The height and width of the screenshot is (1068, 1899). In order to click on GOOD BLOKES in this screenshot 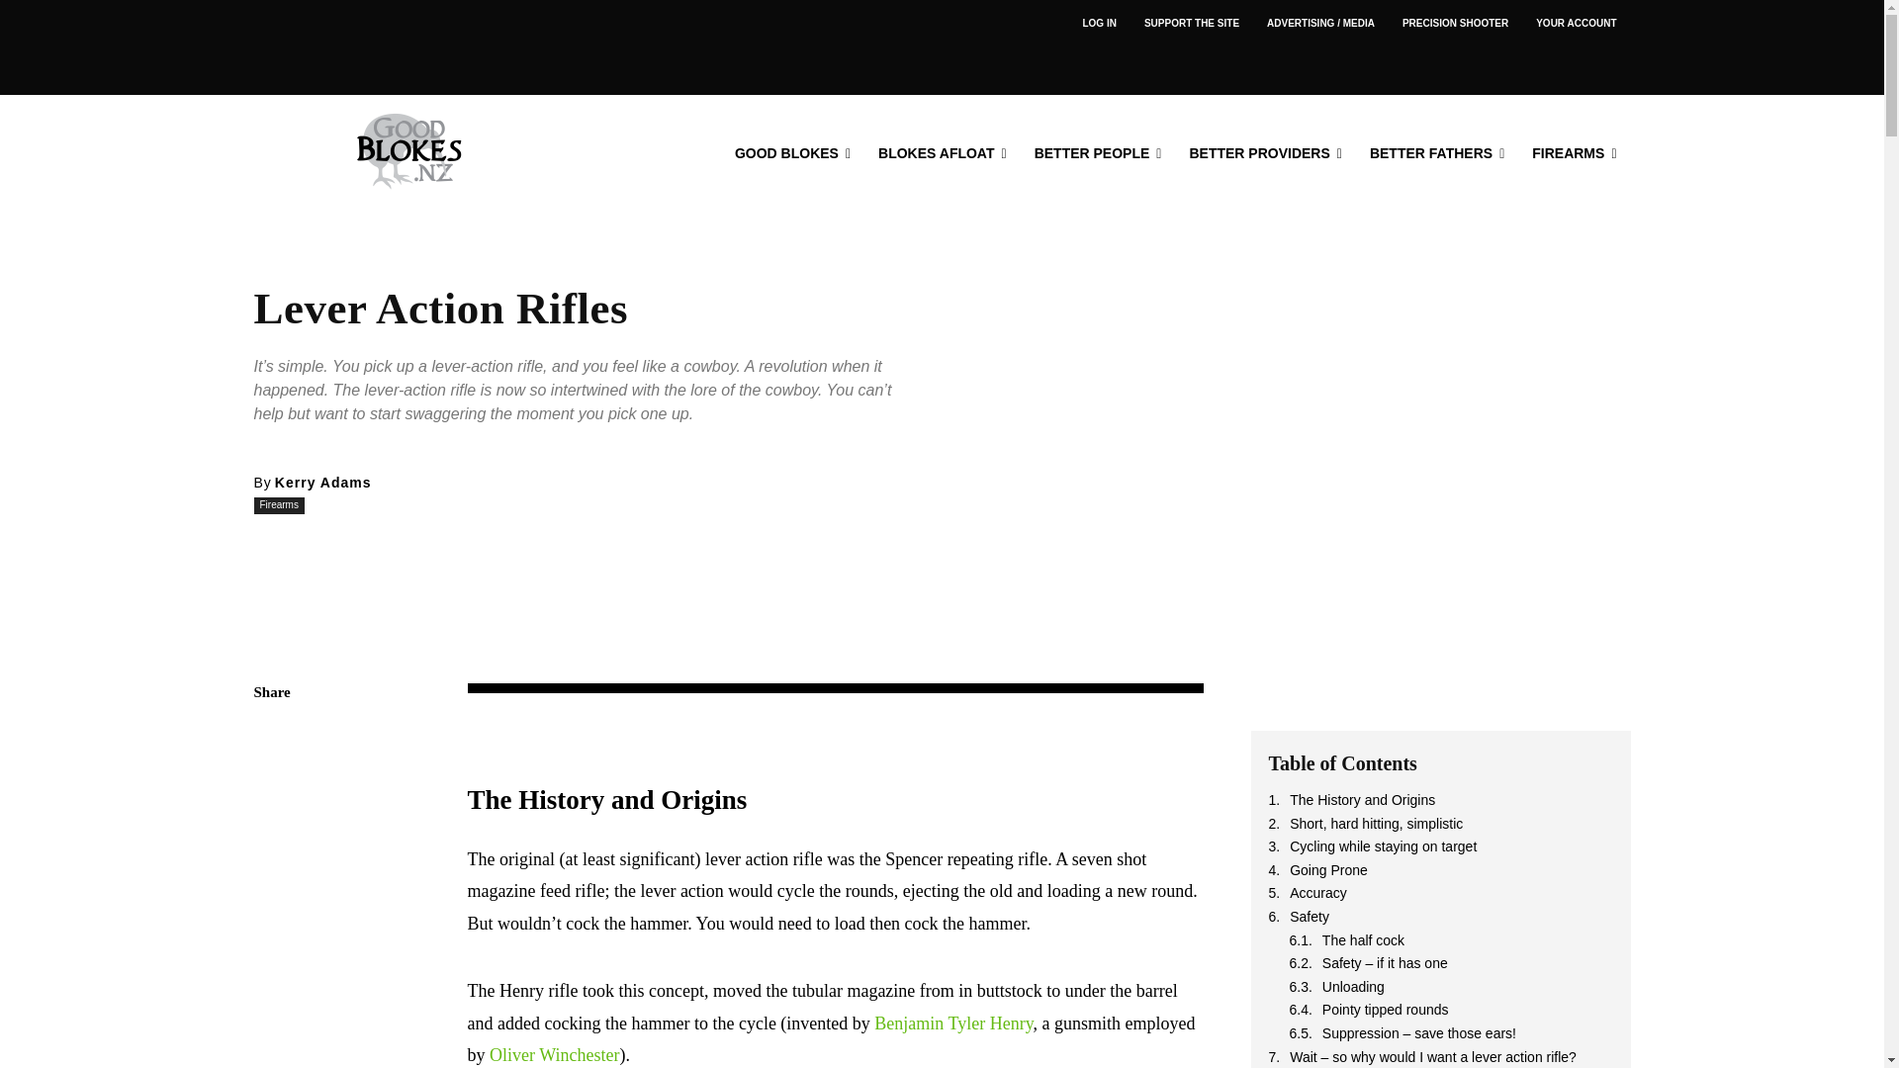, I will do `click(792, 152)`.